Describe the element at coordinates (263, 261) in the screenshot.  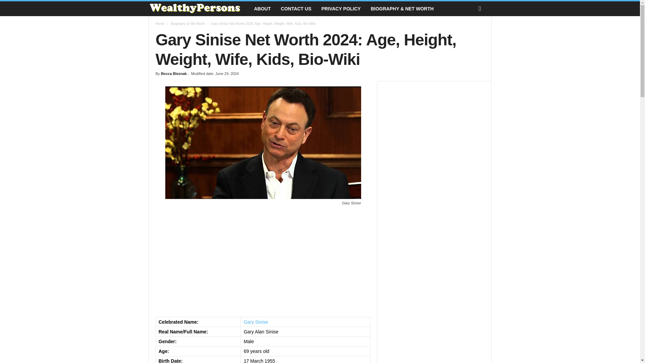
I see `Advertisement` at that location.